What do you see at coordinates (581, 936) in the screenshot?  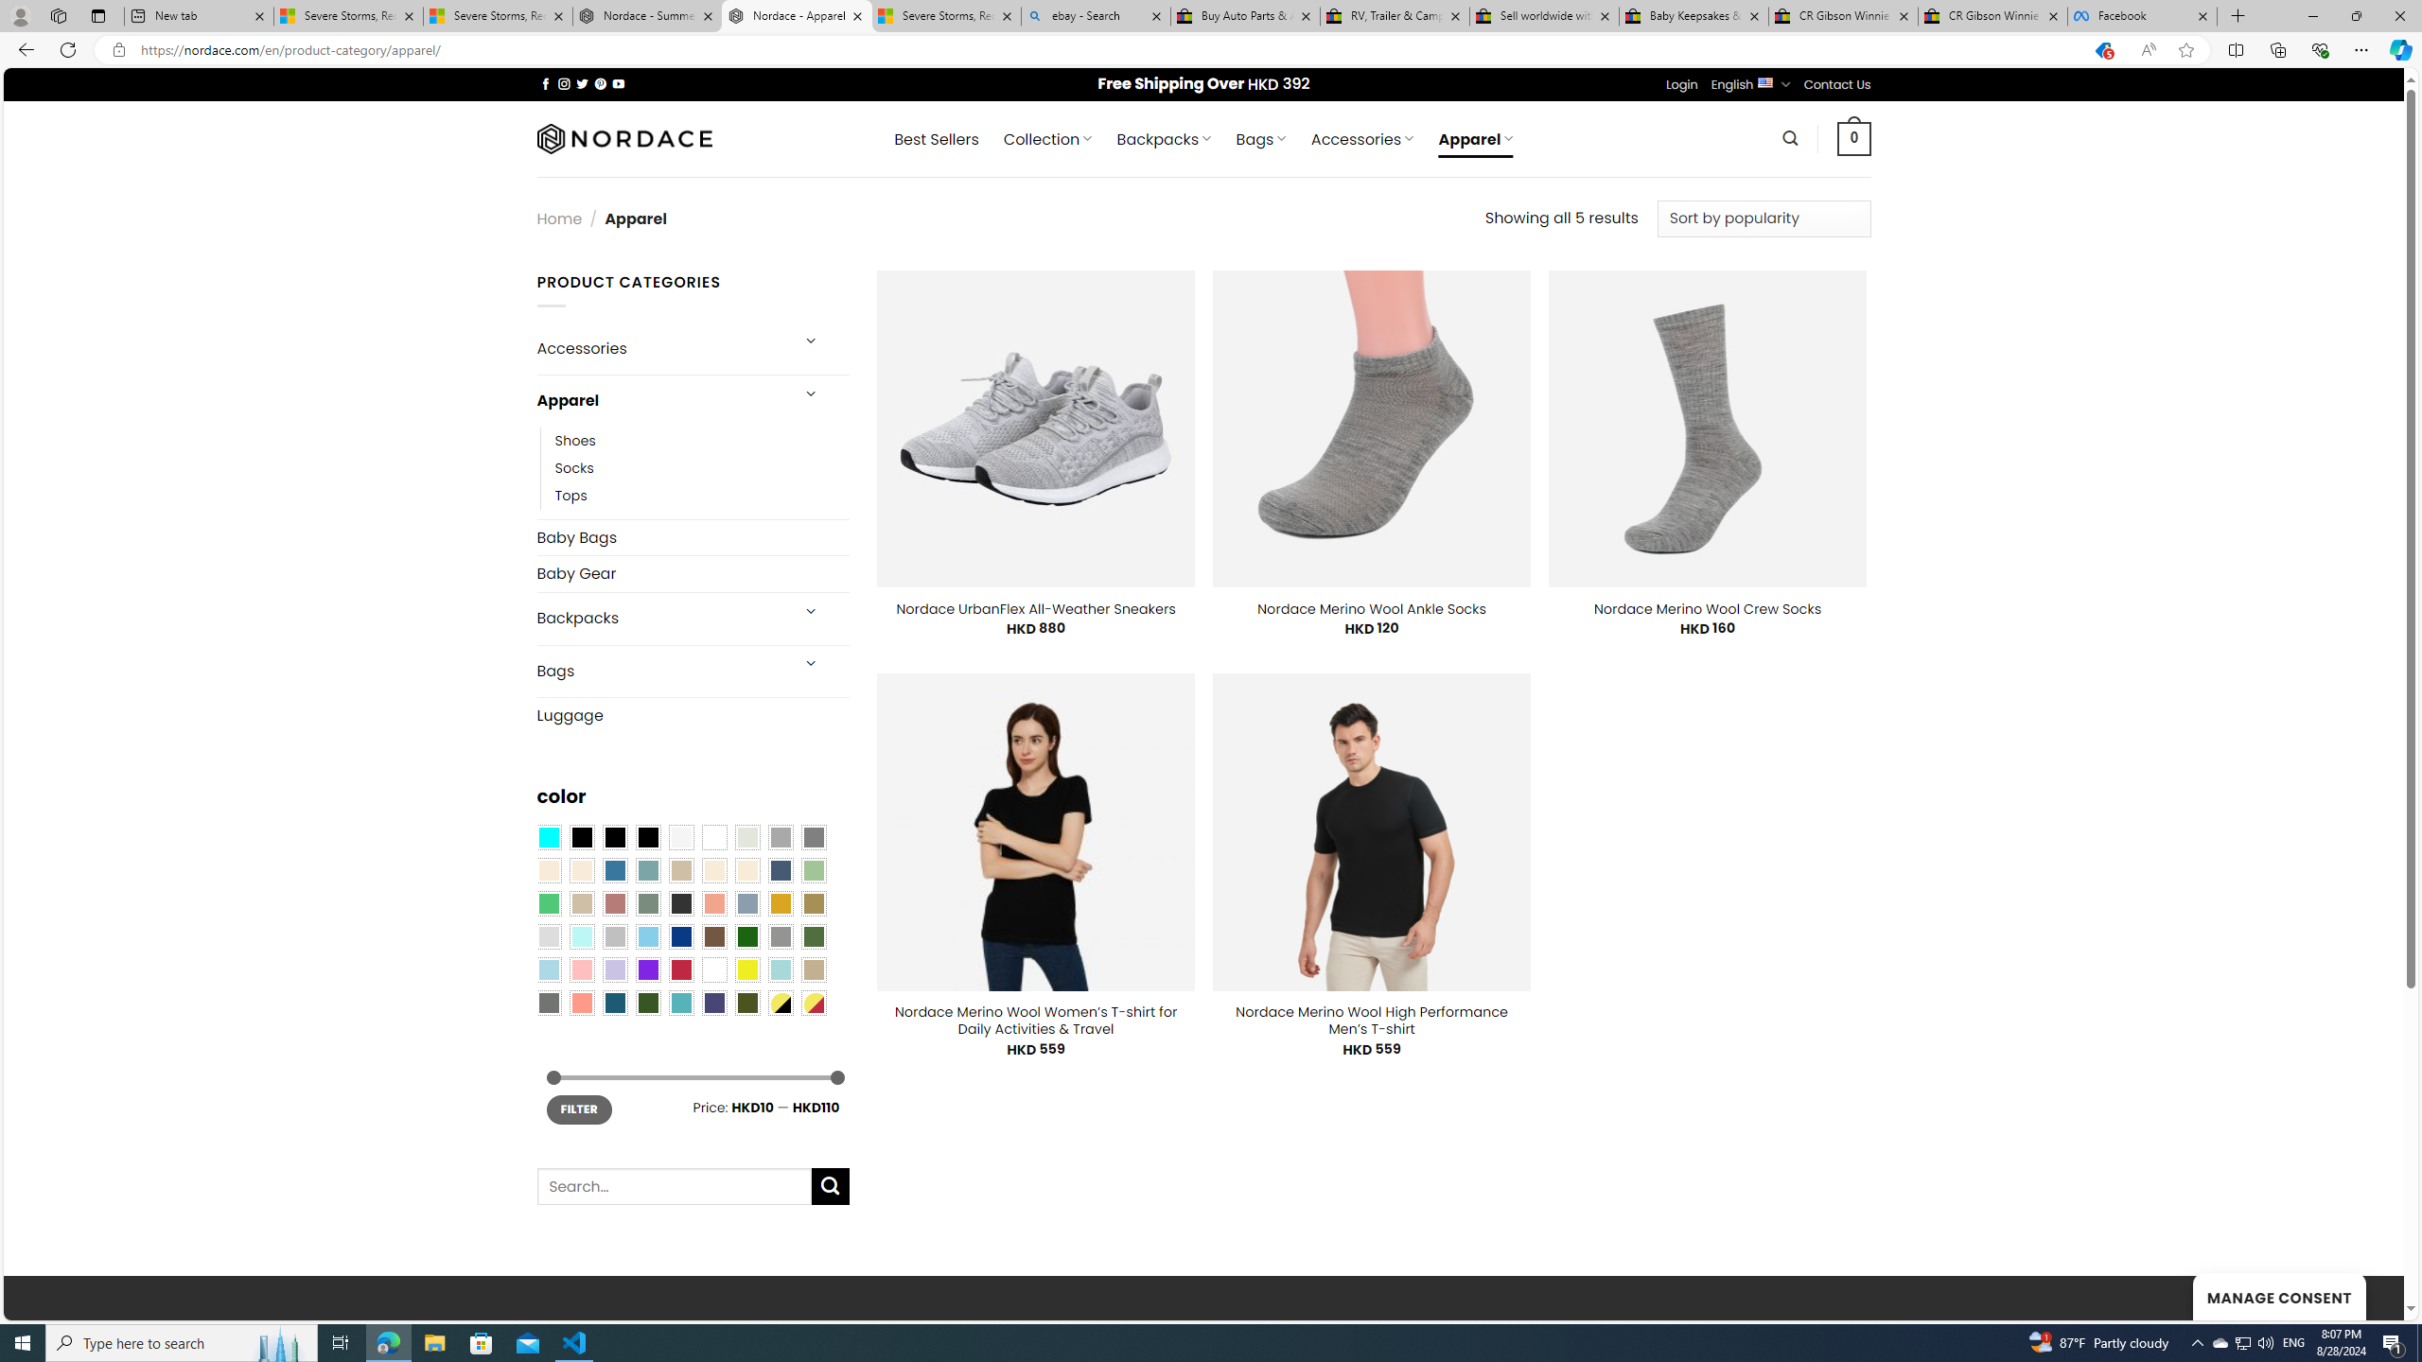 I see `Mint` at bounding box center [581, 936].